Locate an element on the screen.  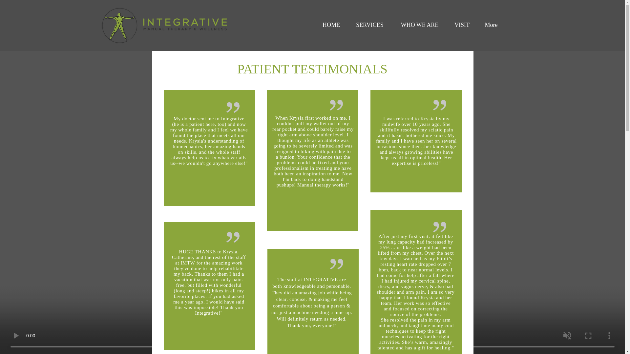
HOME is located at coordinates (331, 25).